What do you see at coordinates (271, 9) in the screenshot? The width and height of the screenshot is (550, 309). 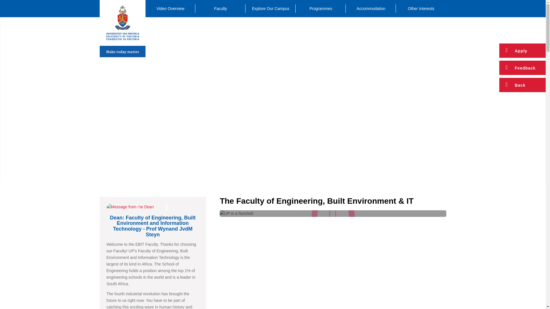 I see `Explore Our Campus` at bounding box center [271, 9].